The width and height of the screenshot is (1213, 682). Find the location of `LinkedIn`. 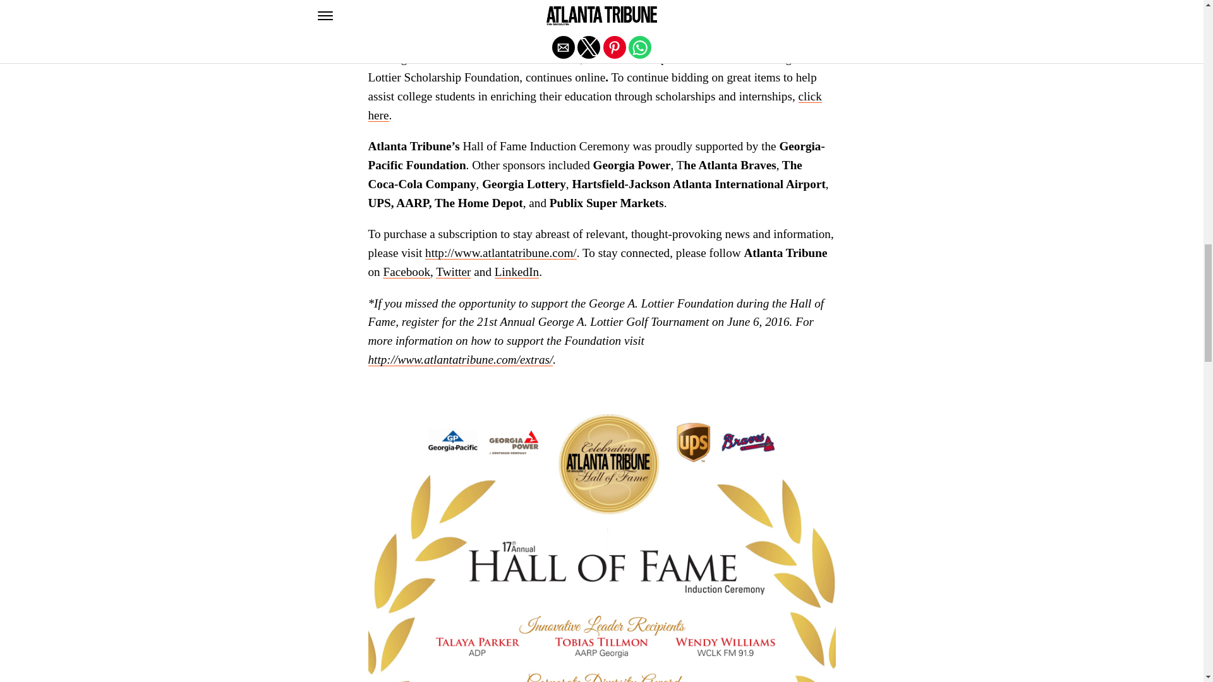

LinkedIn is located at coordinates (517, 272).